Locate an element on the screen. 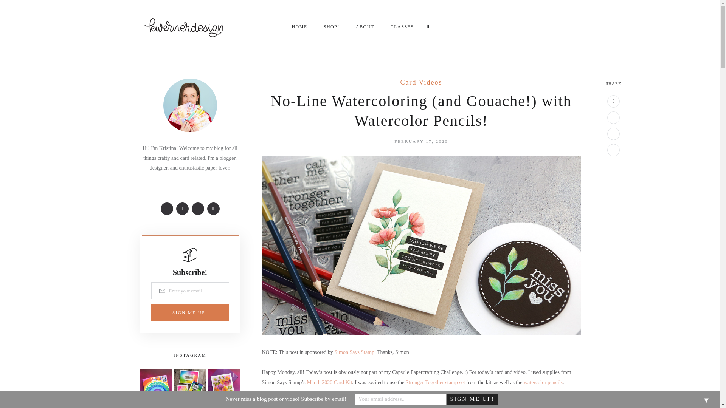 The image size is (726, 408). Stronger Together stamp set is located at coordinates (436, 382).